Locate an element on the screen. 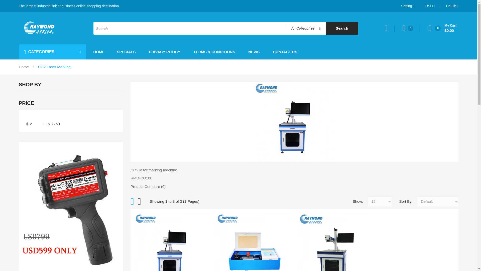 This screenshot has height=271, width=481. RAYMOND GROUP is located at coordinates (38, 28).